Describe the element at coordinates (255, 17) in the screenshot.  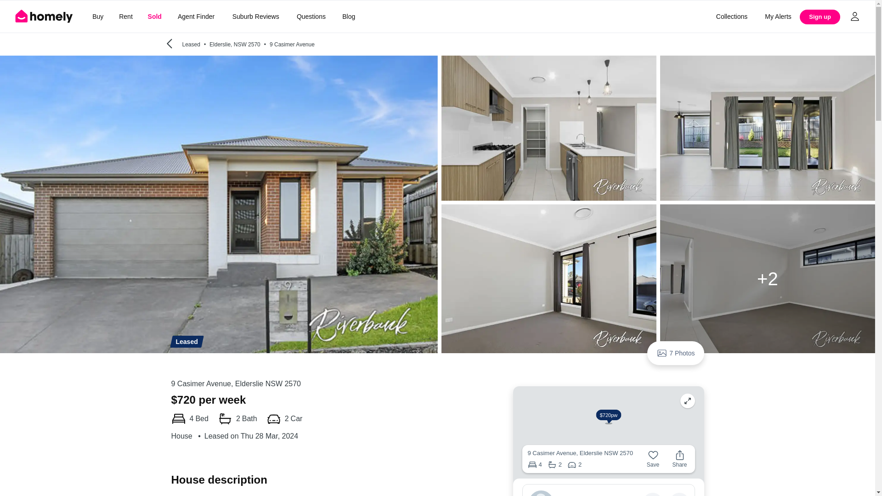
I see `Suburb Reviews` at that location.